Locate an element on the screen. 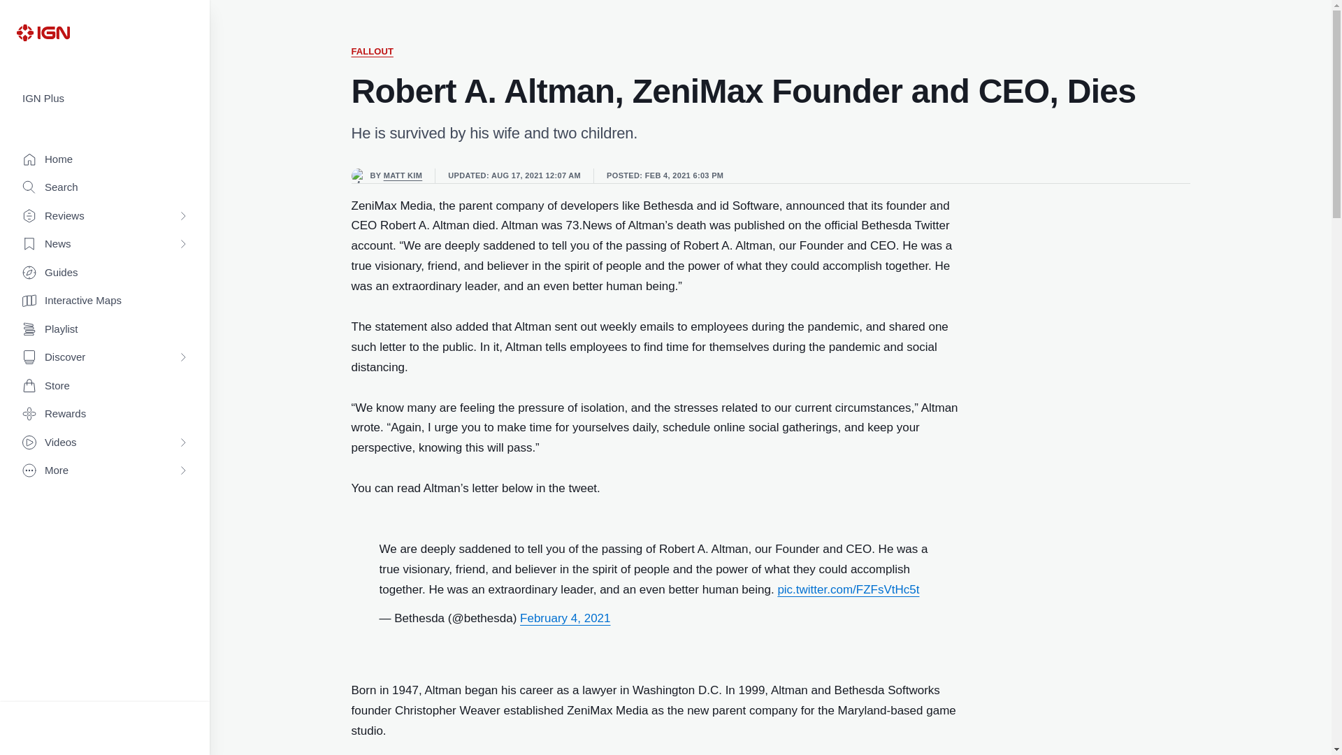 The width and height of the screenshot is (1342, 755). Rewards is located at coordinates (105, 414).